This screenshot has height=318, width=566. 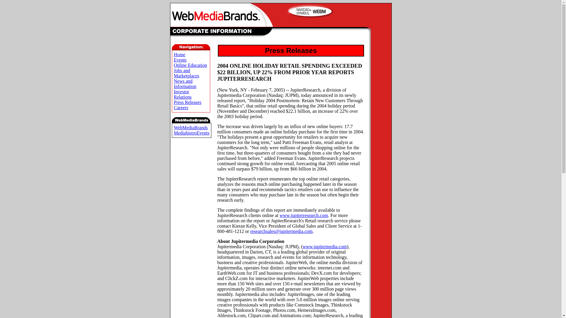 What do you see at coordinates (180, 55) in the screenshot?
I see `Home` at bounding box center [180, 55].